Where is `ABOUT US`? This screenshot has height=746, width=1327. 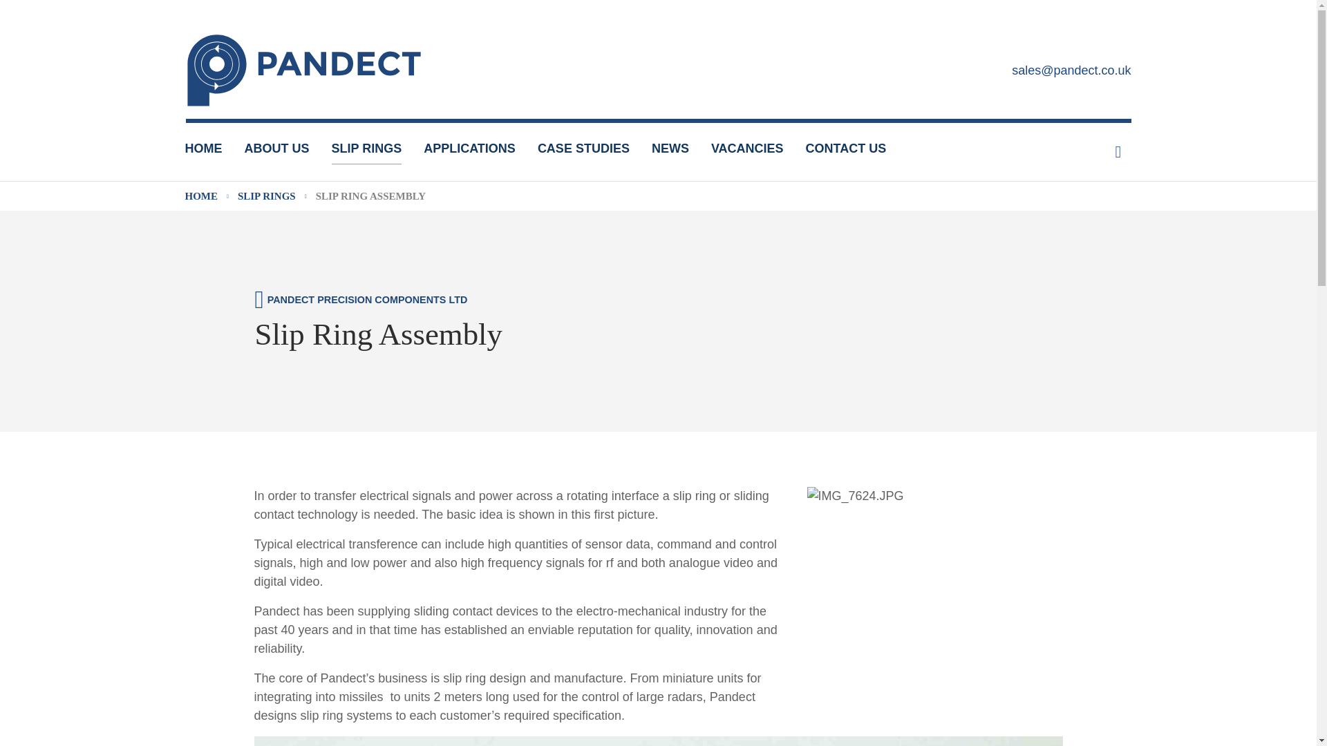 ABOUT US is located at coordinates (276, 149).